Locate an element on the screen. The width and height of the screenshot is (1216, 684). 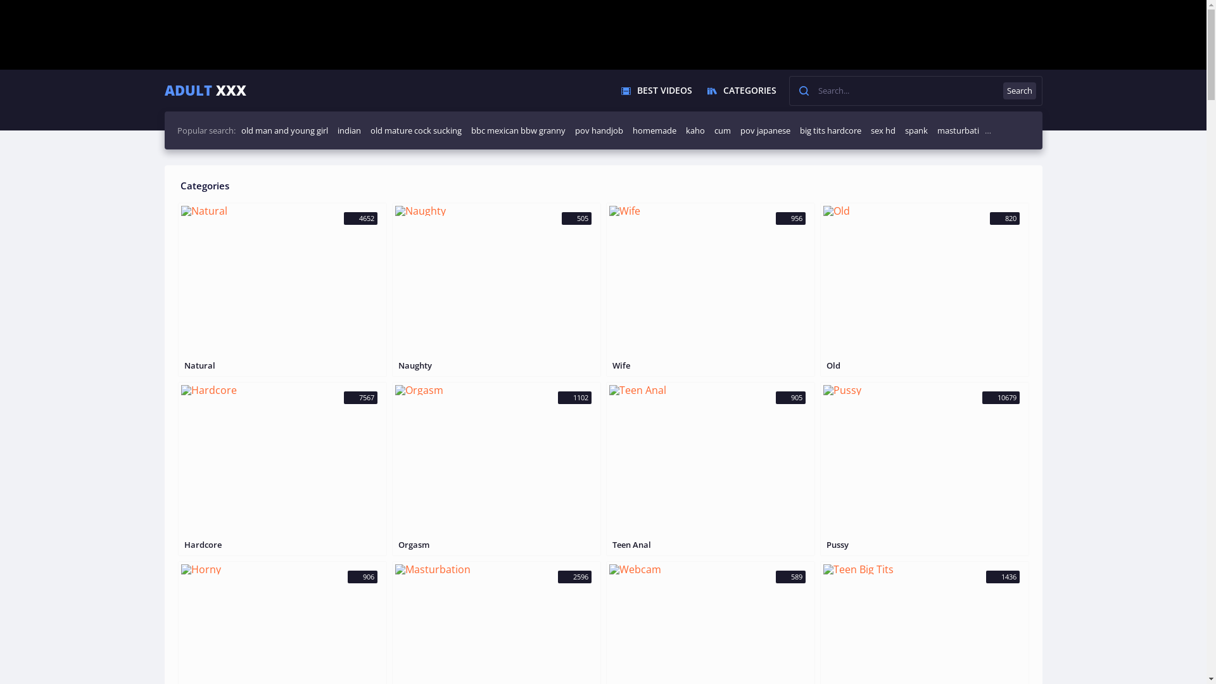
american granny hot is located at coordinates (1027, 130).